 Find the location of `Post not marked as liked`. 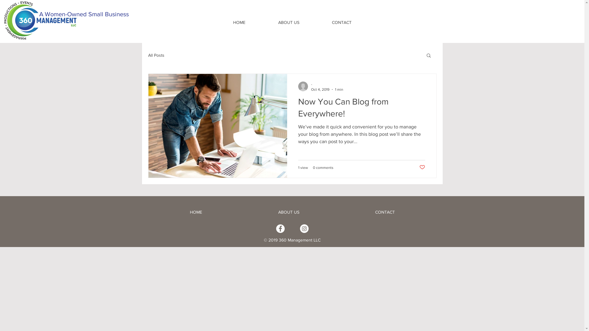

Post not marked as liked is located at coordinates (422, 167).